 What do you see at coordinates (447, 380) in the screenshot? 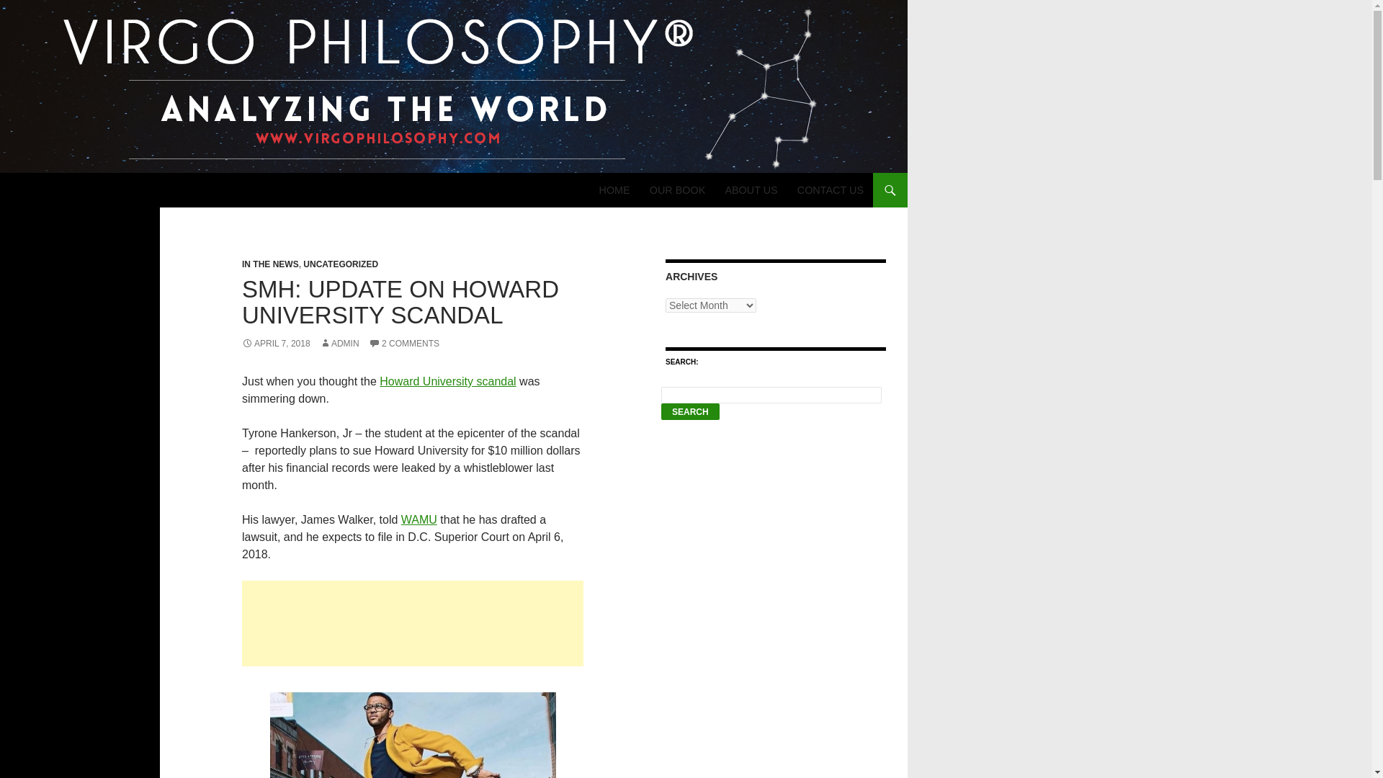
I see `Howard University scandal` at bounding box center [447, 380].